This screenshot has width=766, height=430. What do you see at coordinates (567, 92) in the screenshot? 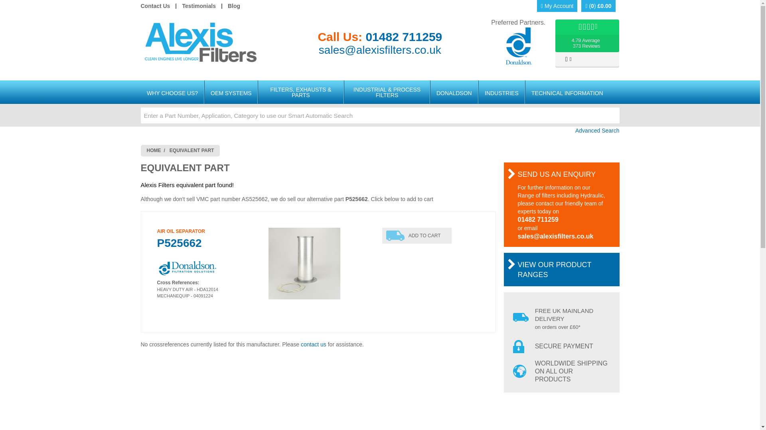
I see `TECHNICAL INFORMATION` at bounding box center [567, 92].